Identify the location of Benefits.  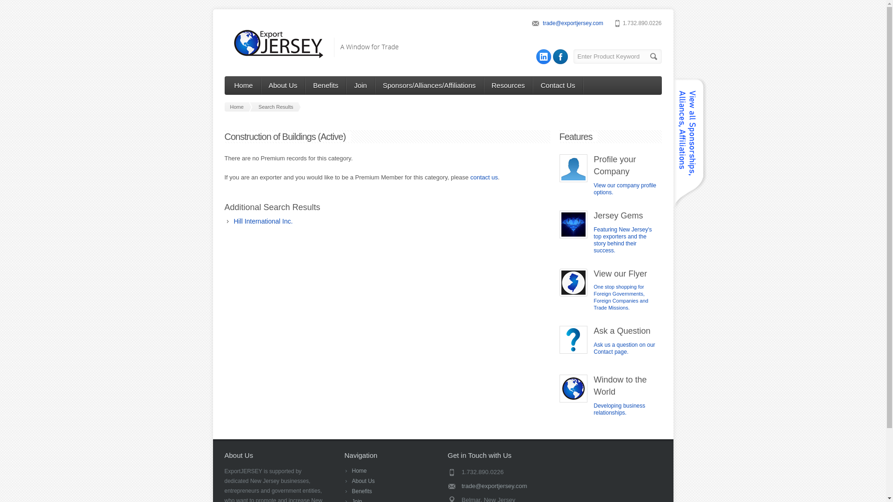
(361, 491).